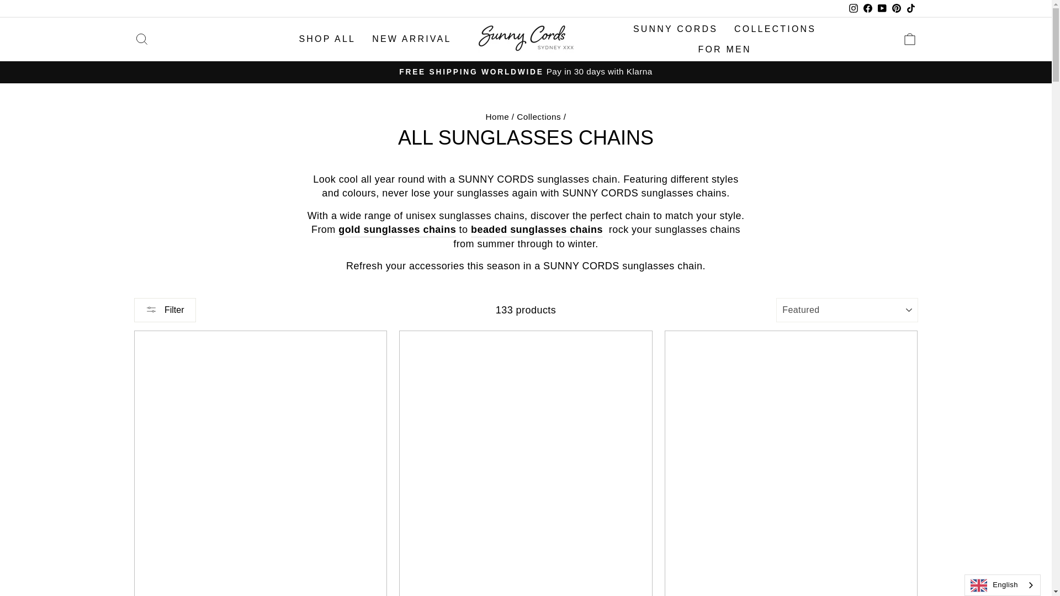 Image resolution: width=1060 pixels, height=596 pixels. What do you see at coordinates (497, 117) in the screenshot?
I see `Back to the frontpage` at bounding box center [497, 117].